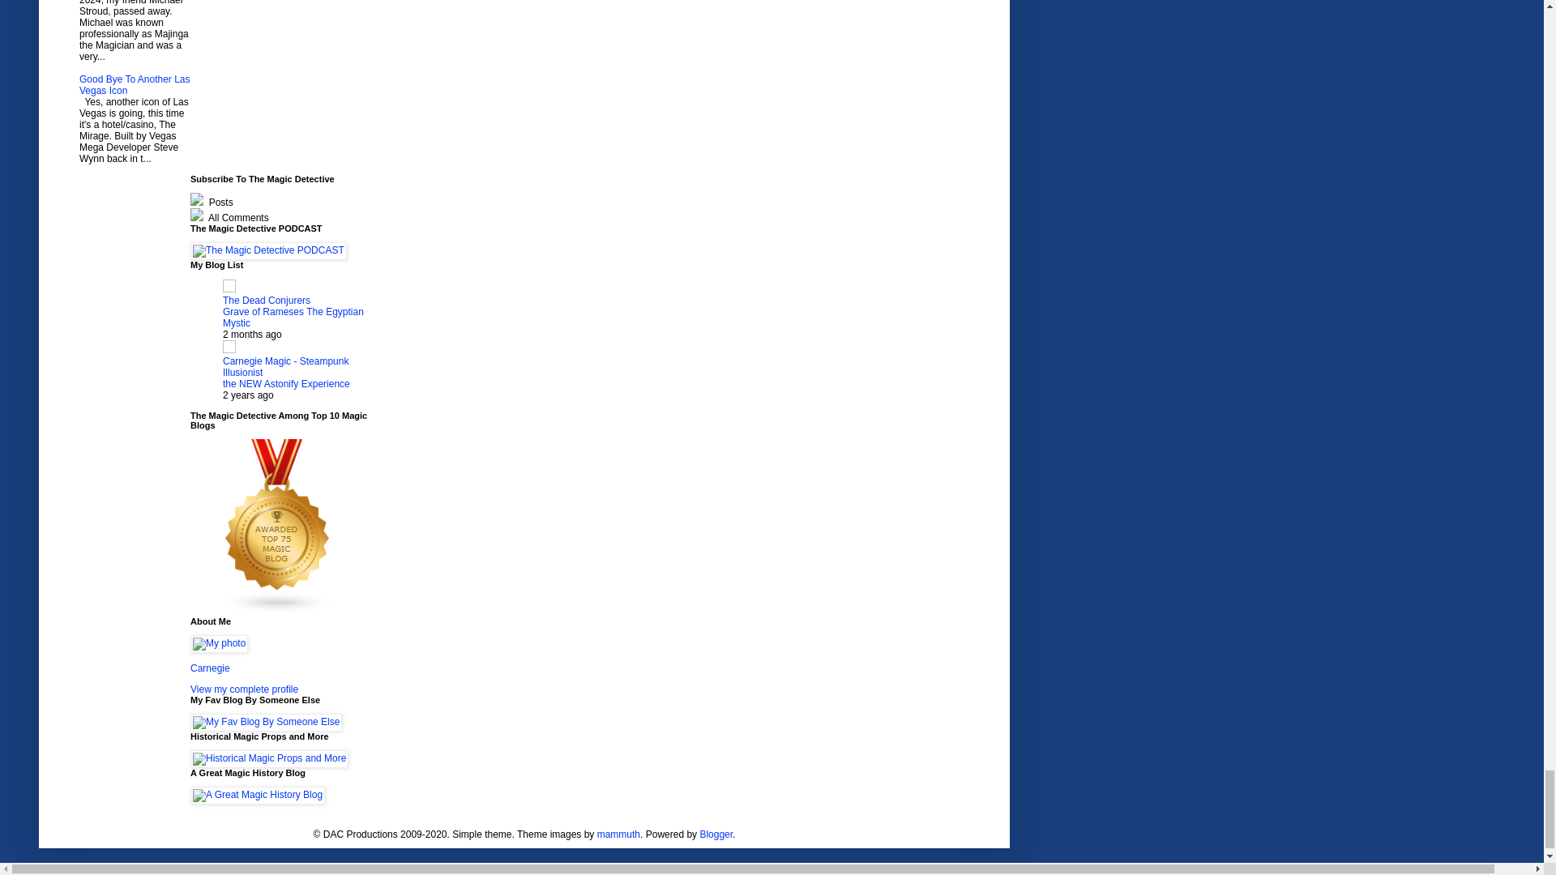 This screenshot has width=1556, height=875. Describe the element at coordinates (277, 611) in the screenshot. I see `Magic blogs` at that location.